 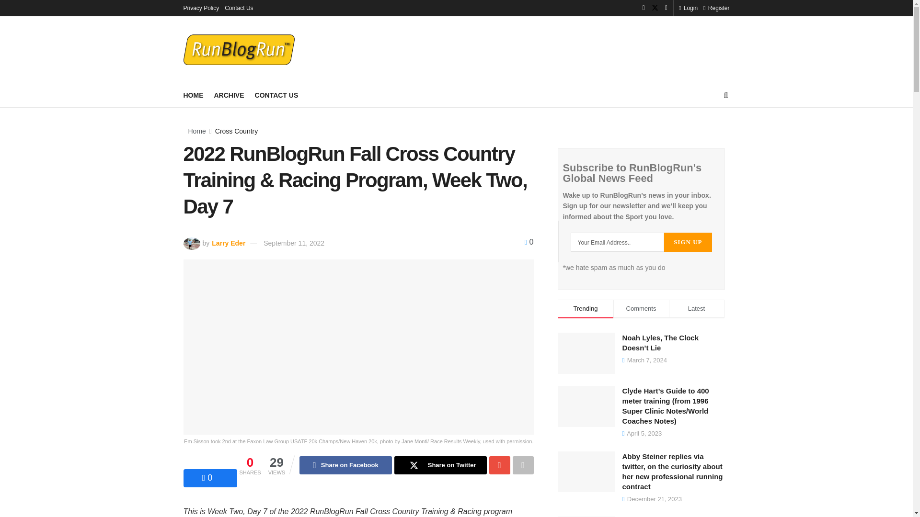 What do you see at coordinates (228, 95) in the screenshot?
I see `ARCHIVE` at bounding box center [228, 95].